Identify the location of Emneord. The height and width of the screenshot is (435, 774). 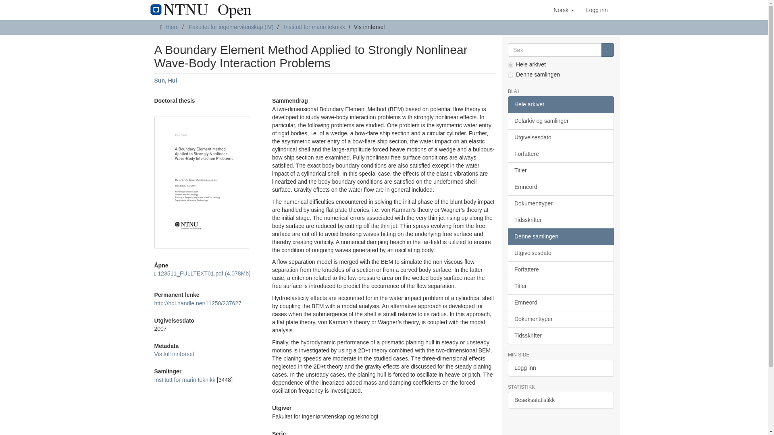
(560, 187).